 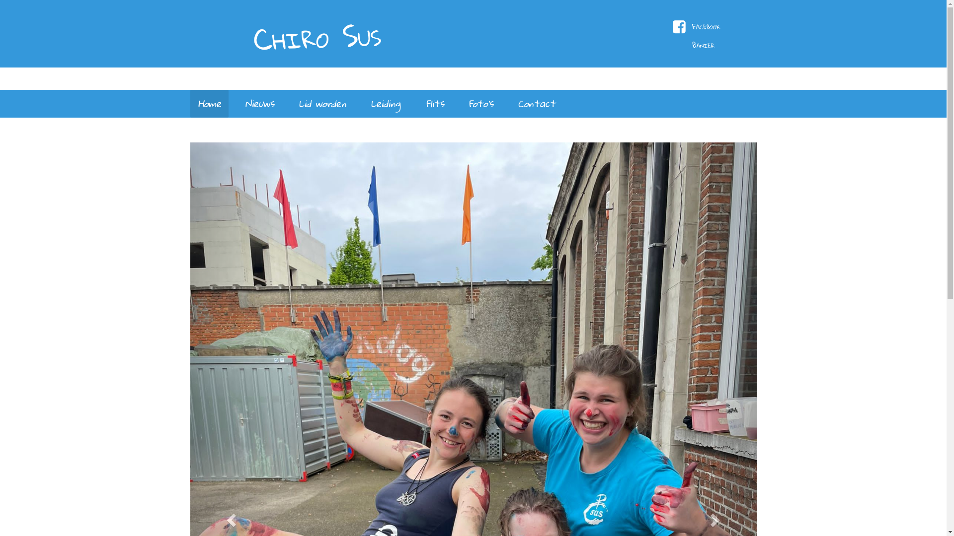 I want to click on Nieuws, so click(x=259, y=104).